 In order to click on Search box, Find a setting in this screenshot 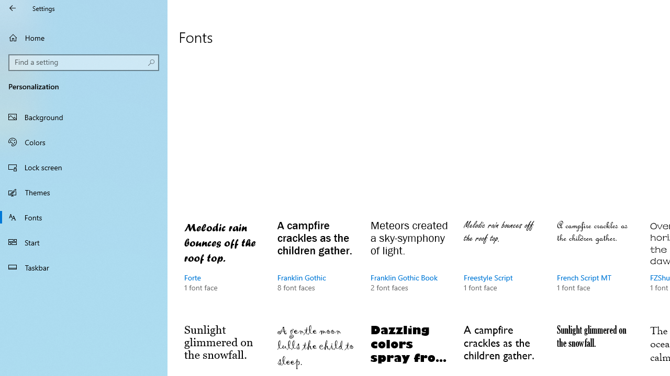, I will do `click(84, 63)`.